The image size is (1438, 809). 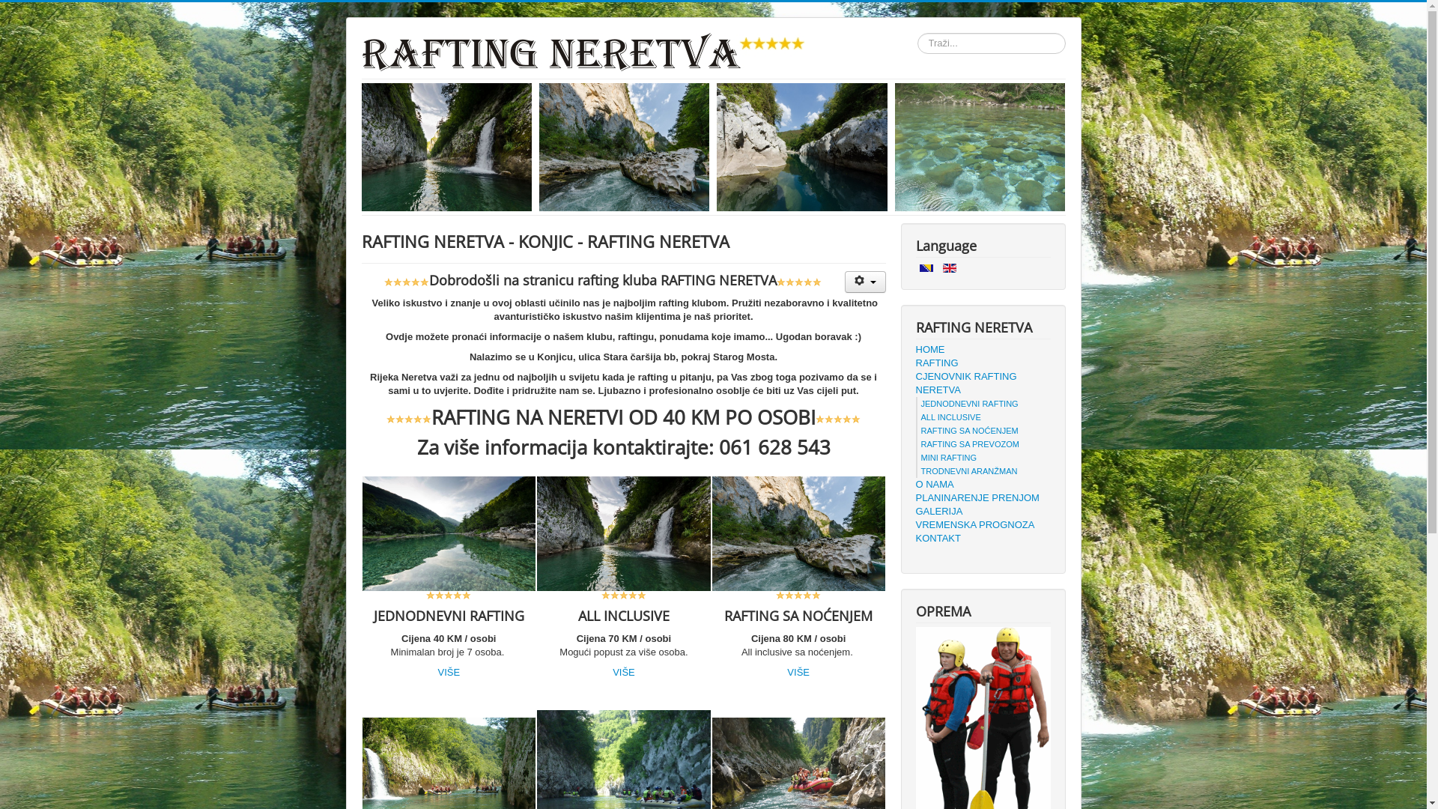 I want to click on KONTAKT, so click(x=983, y=539).